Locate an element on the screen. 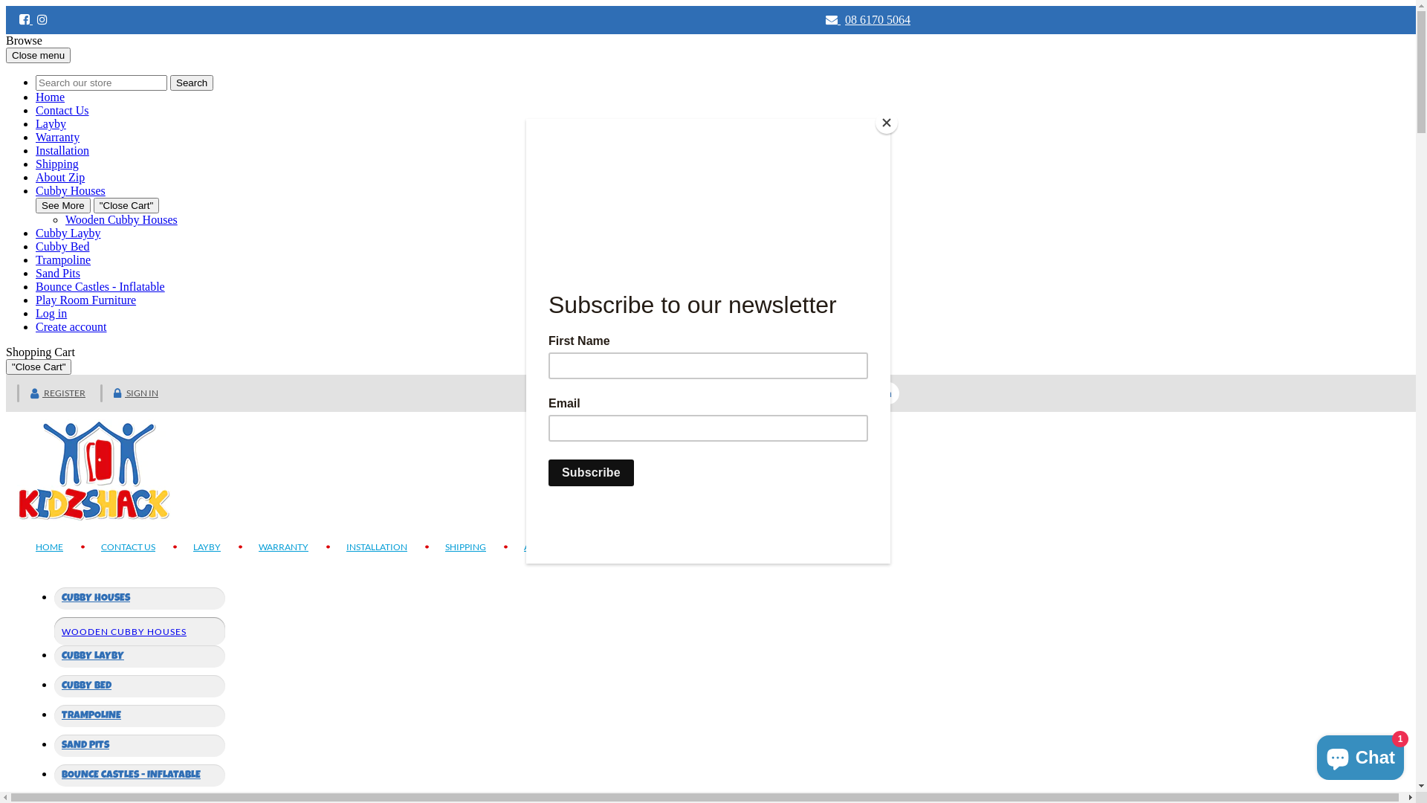 The width and height of the screenshot is (1427, 803). ABOUT ZIP is located at coordinates (540, 547).